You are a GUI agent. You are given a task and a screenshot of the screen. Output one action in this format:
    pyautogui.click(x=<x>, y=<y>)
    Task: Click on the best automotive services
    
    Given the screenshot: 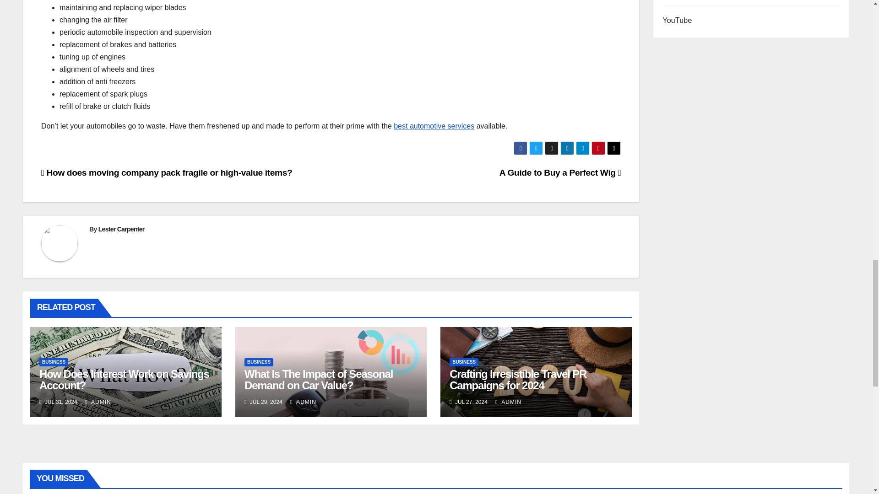 What is the action you would take?
    pyautogui.click(x=434, y=126)
    